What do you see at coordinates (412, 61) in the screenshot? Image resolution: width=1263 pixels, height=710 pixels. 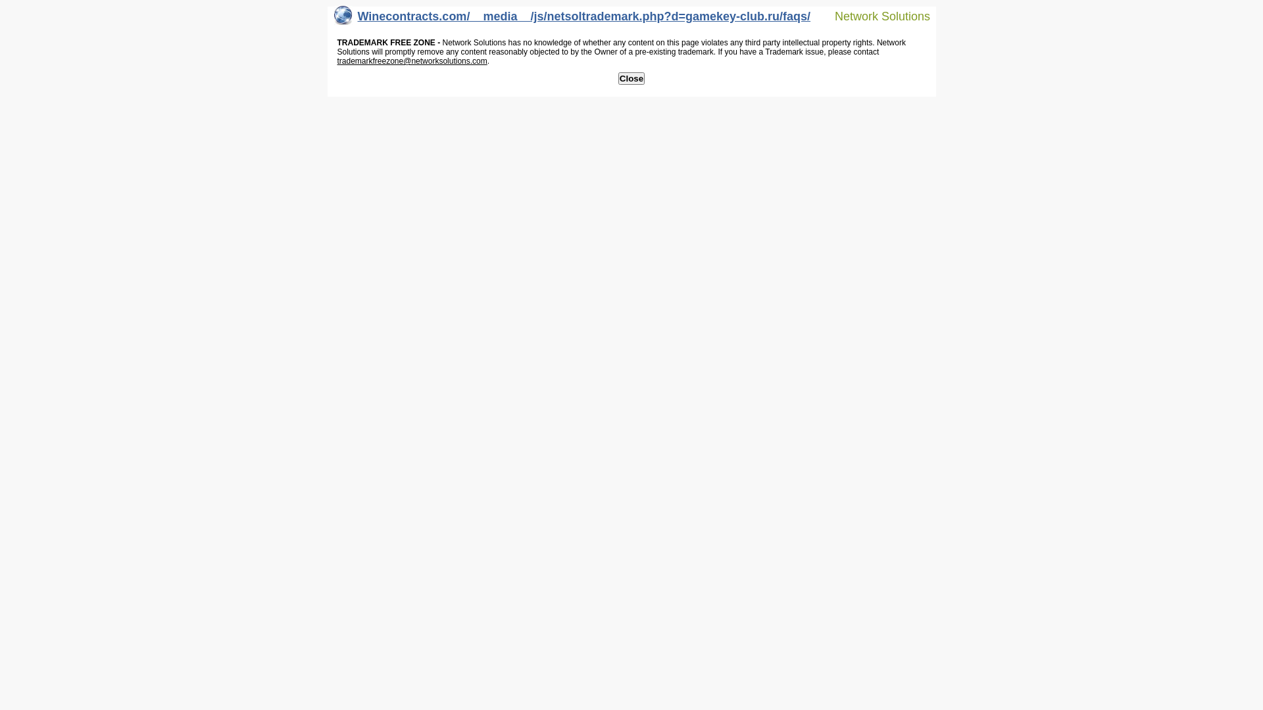 I see `trademarkfreezone@networksolutions.com` at bounding box center [412, 61].